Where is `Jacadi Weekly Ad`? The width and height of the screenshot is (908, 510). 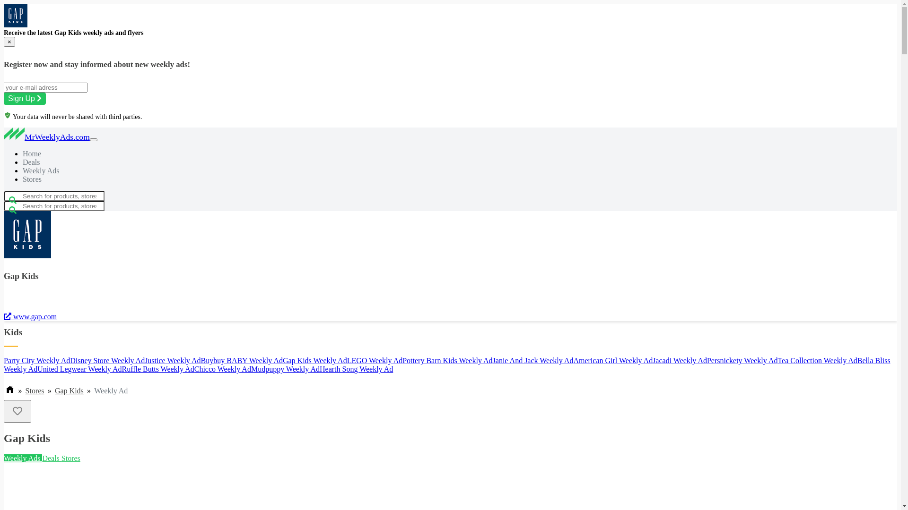
Jacadi Weekly Ad is located at coordinates (680, 361).